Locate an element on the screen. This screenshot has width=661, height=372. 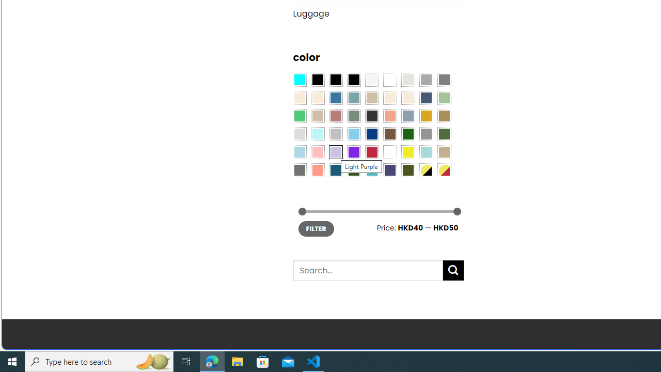
All Gray is located at coordinates (444, 80).